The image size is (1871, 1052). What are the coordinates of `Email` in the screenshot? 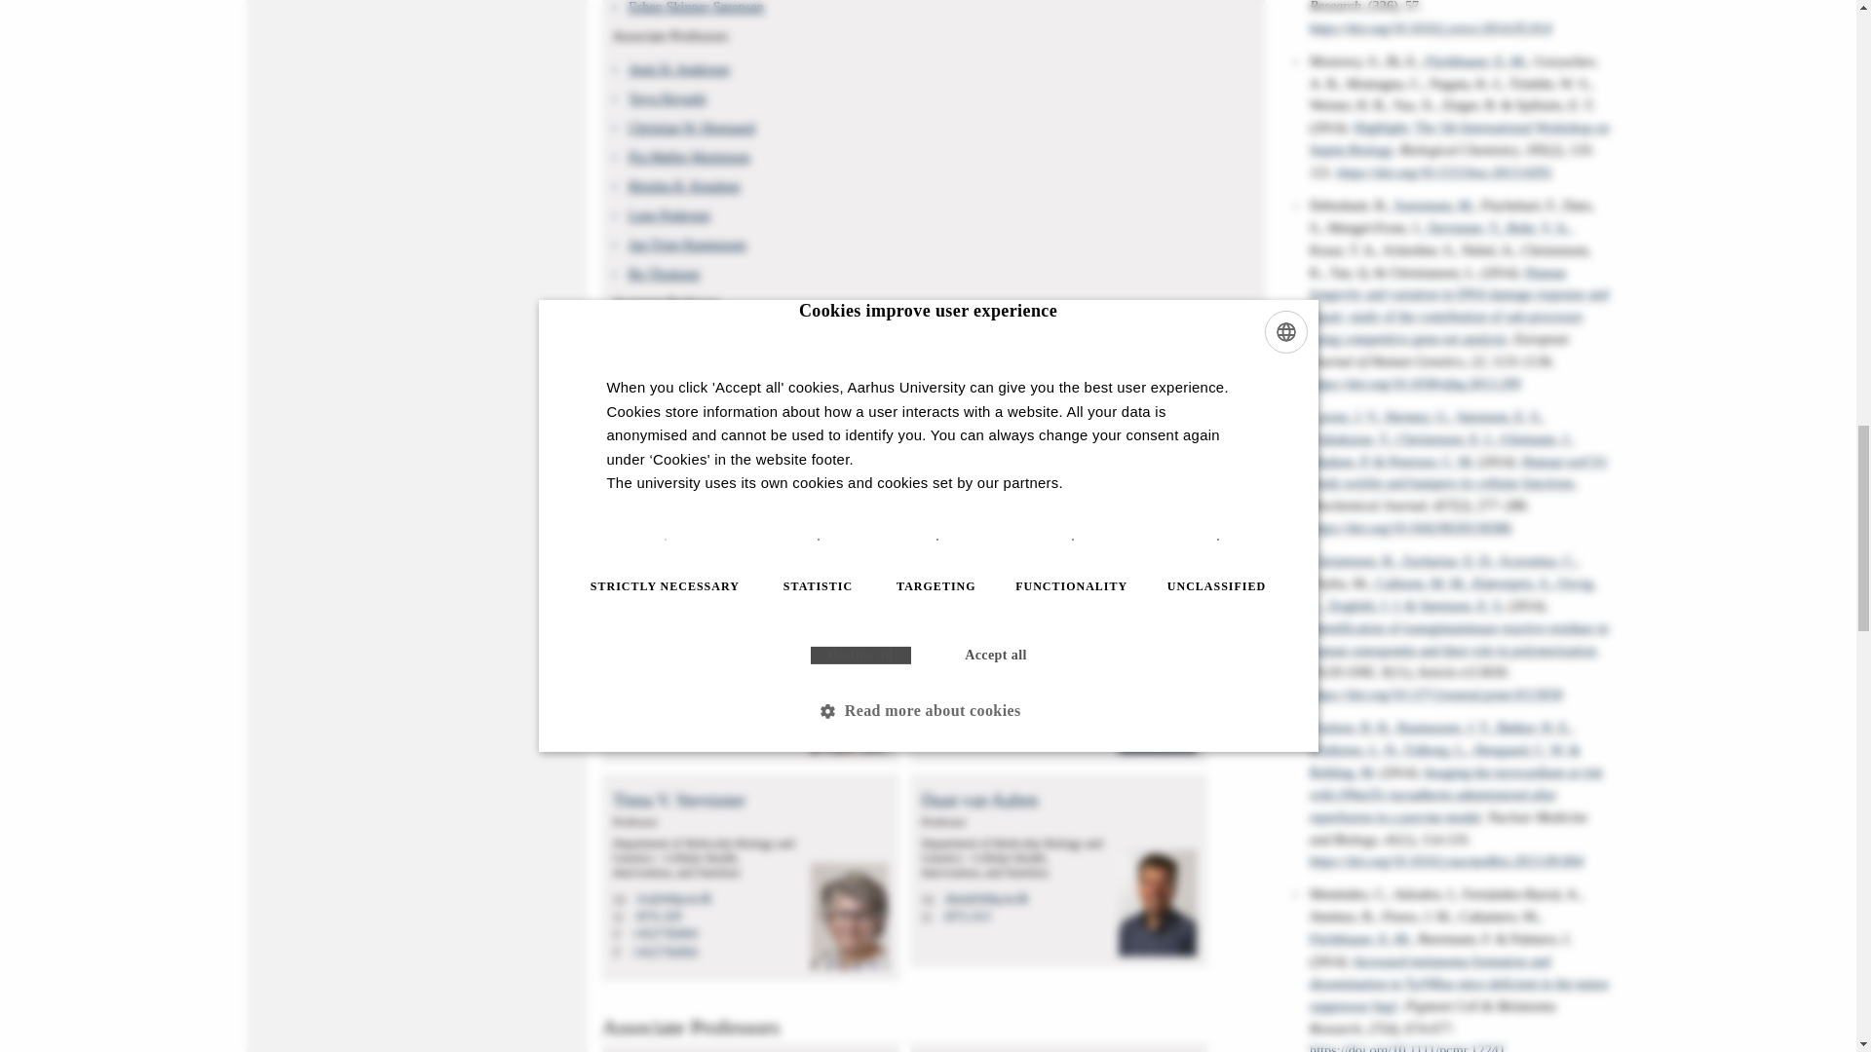 It's located at (621, 899).